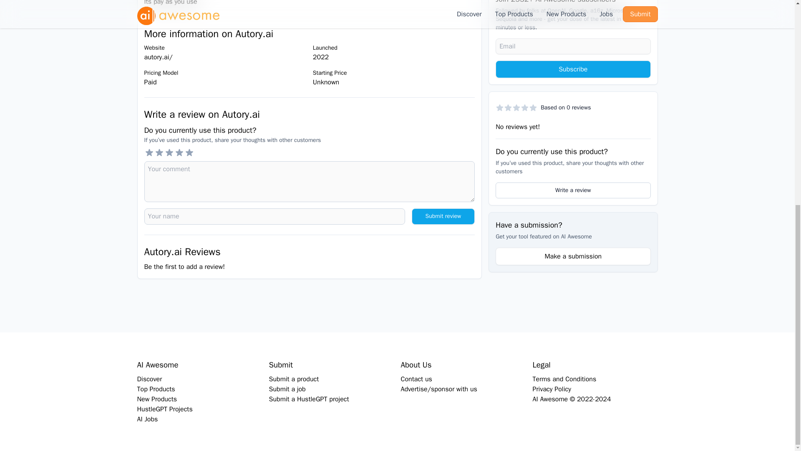  I want to click on Subscribe, so click(573, 26).